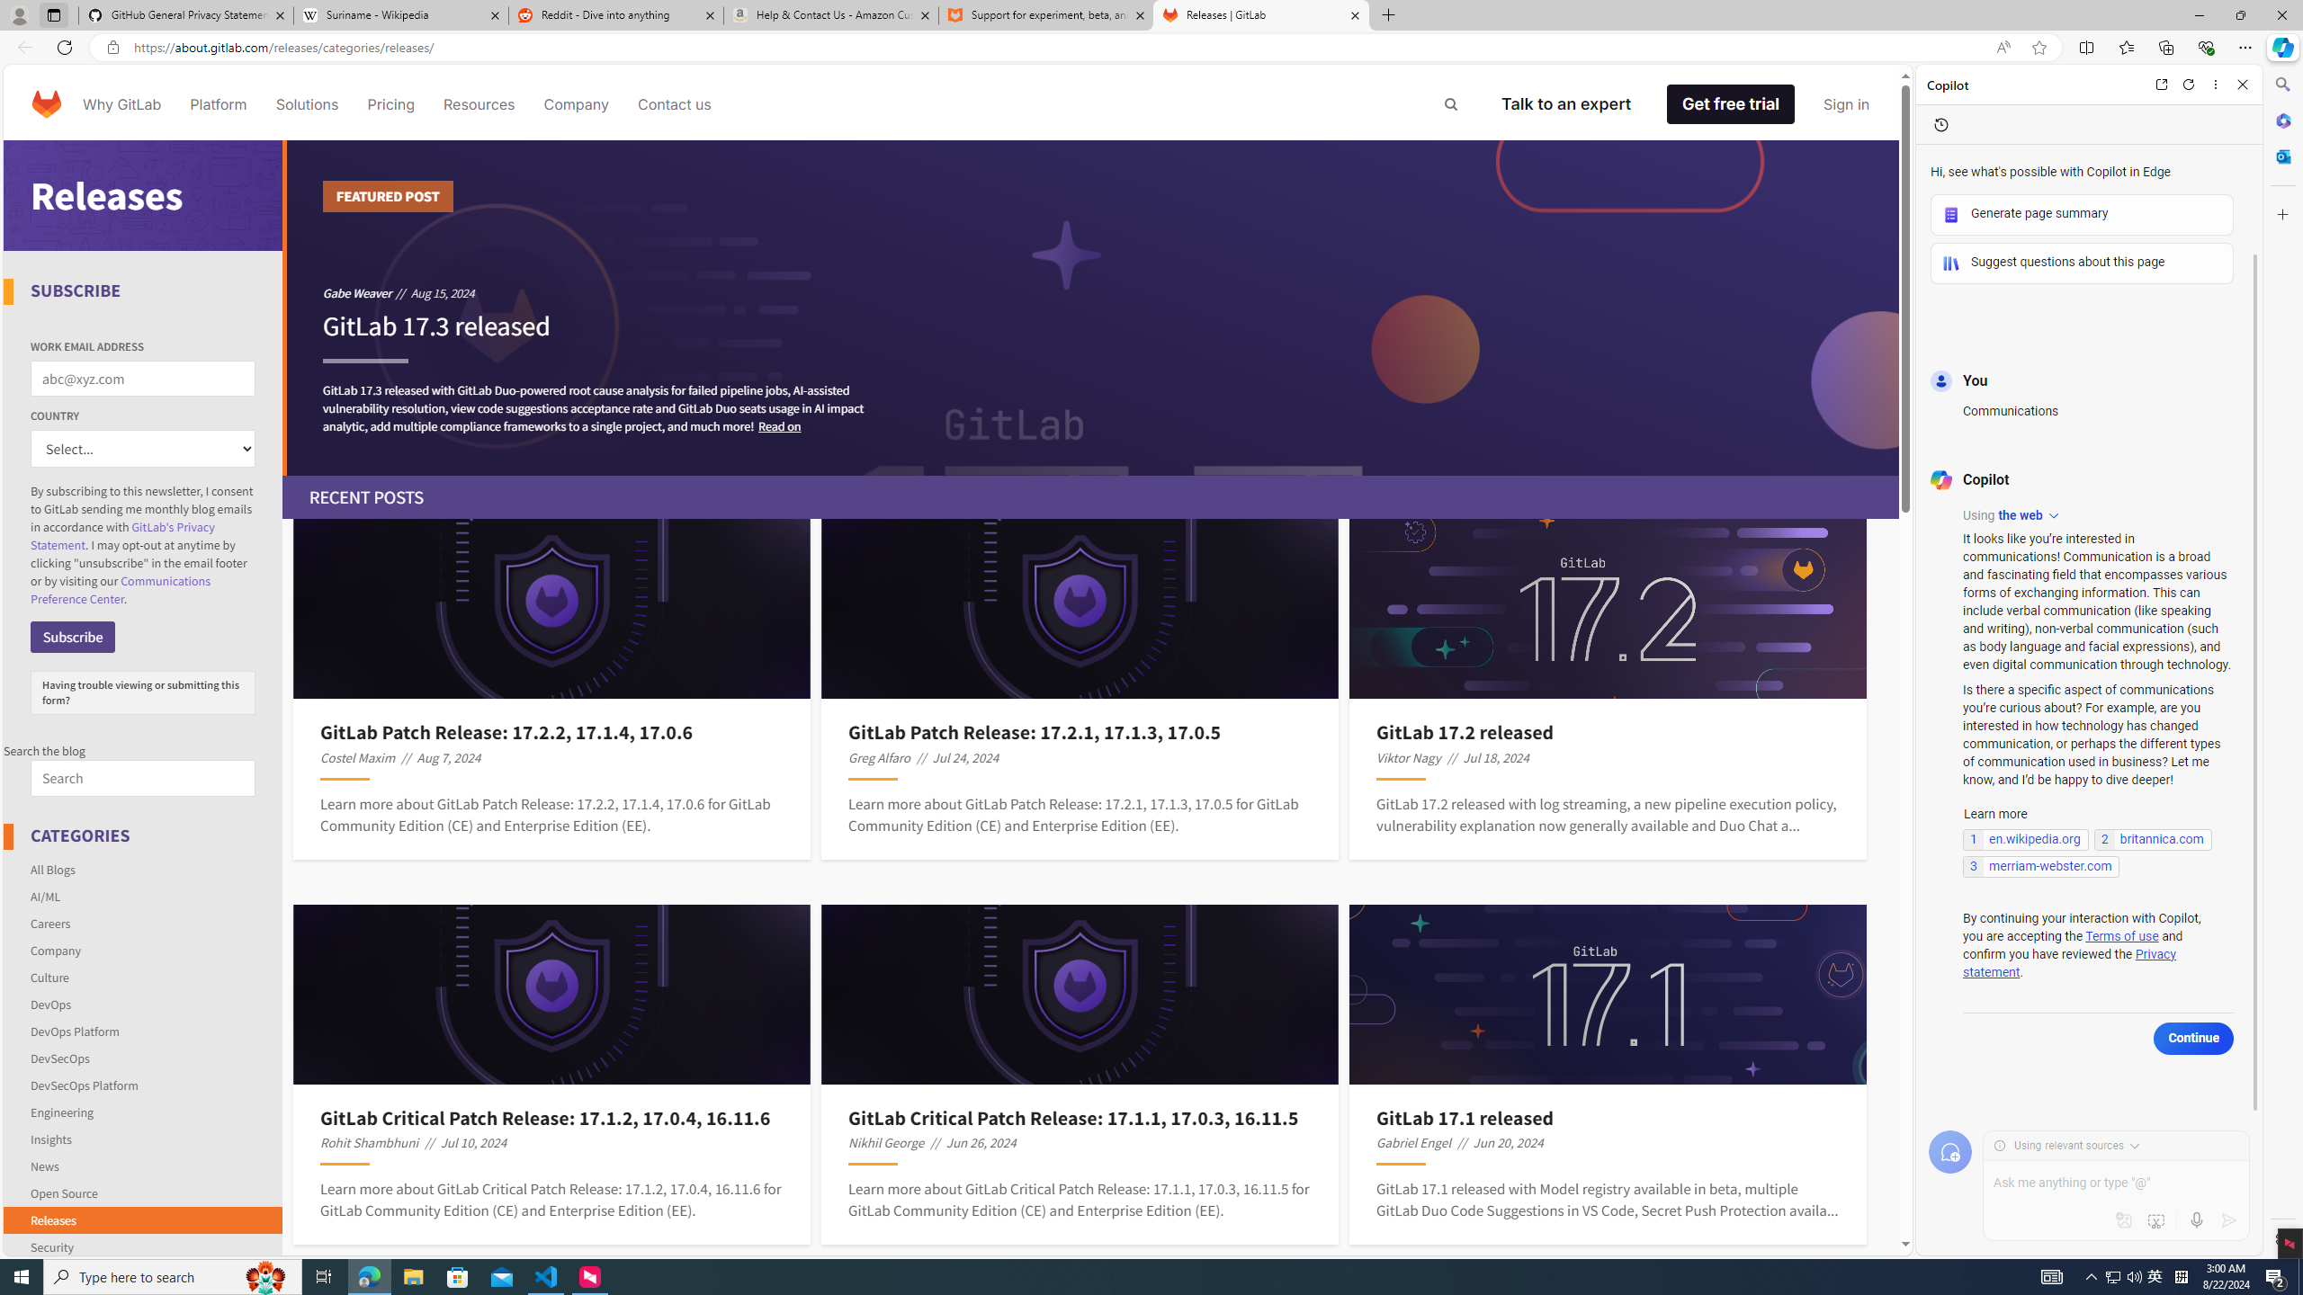 This screenshot has height=1295, width=2303. What do you see at coordinates (75, 1031) in the screenshot?
I see `DevOps Platform` at bounding box center [75, 1031].